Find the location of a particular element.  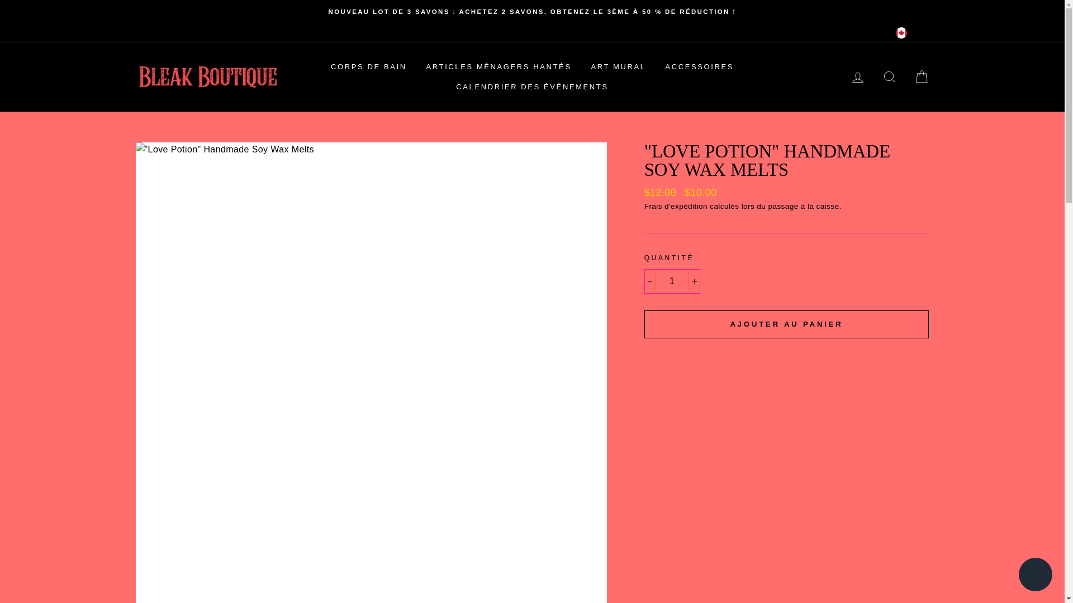

Chat de la boutique en ligne Shopify is located at coordinates (1035, 576).